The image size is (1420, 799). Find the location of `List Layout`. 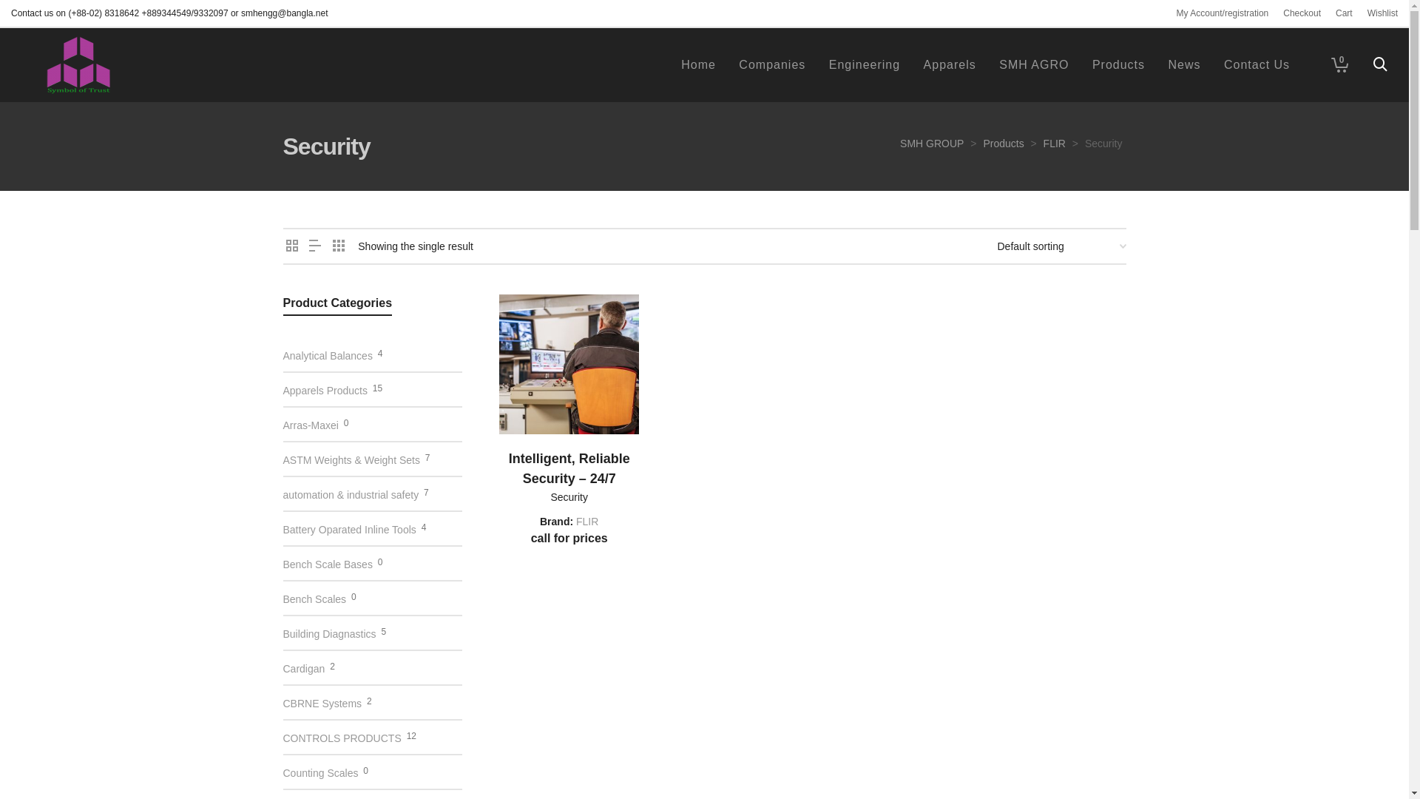

List Layout is located at coordinates (315, 247).